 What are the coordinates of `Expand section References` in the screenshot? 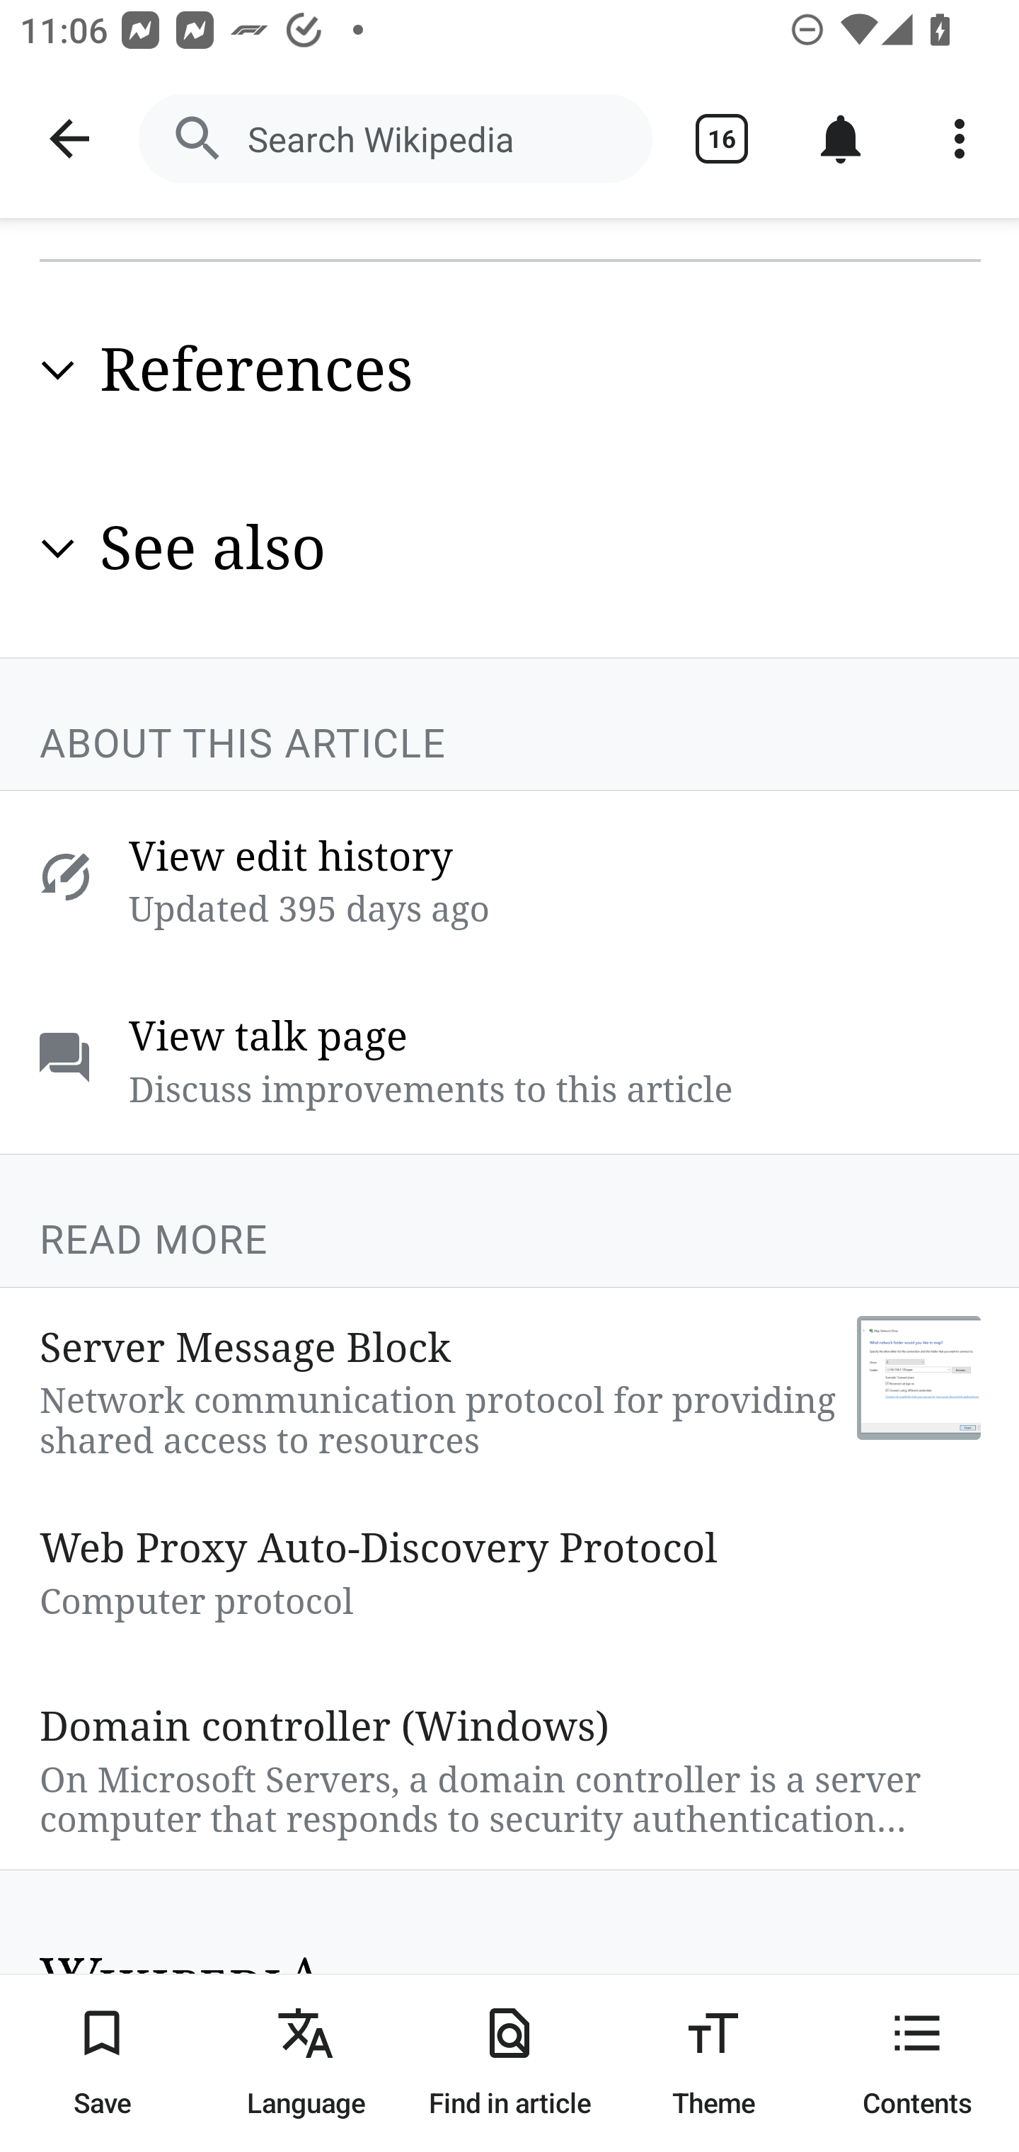 It's located at (511, 370).